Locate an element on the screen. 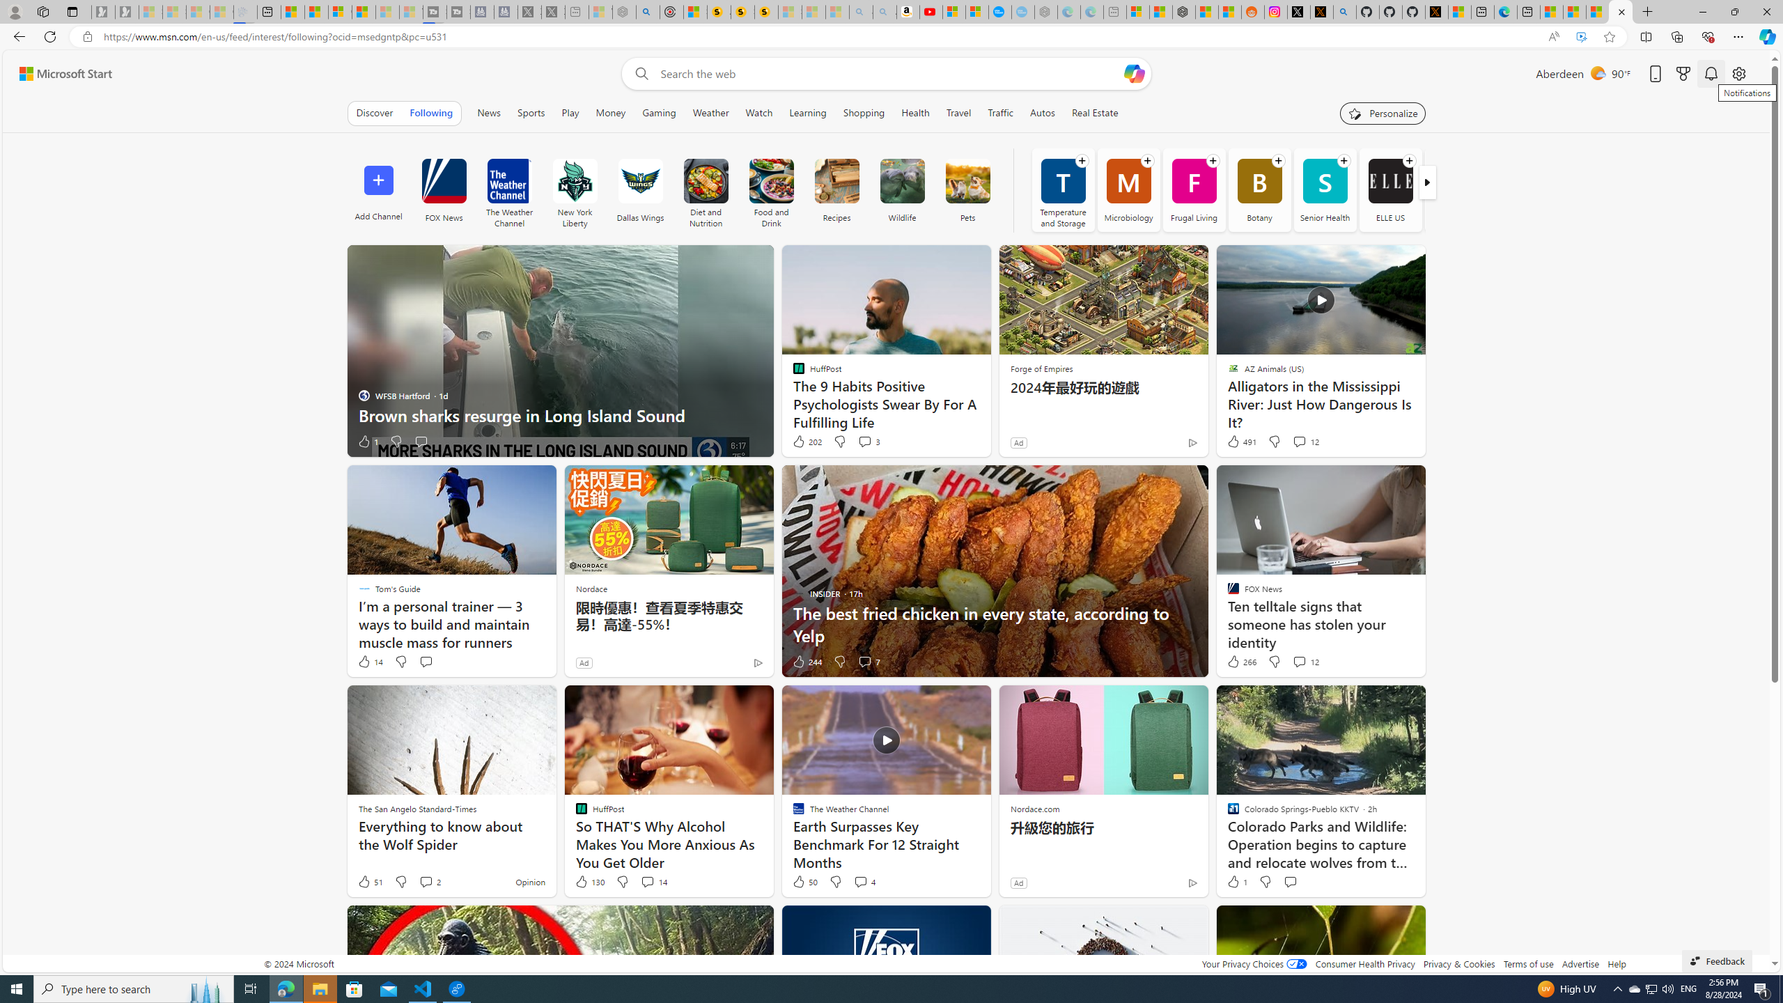 This screenshot has width=1783, height=1003. Nordace.com is located at coordinates (1035, 809).